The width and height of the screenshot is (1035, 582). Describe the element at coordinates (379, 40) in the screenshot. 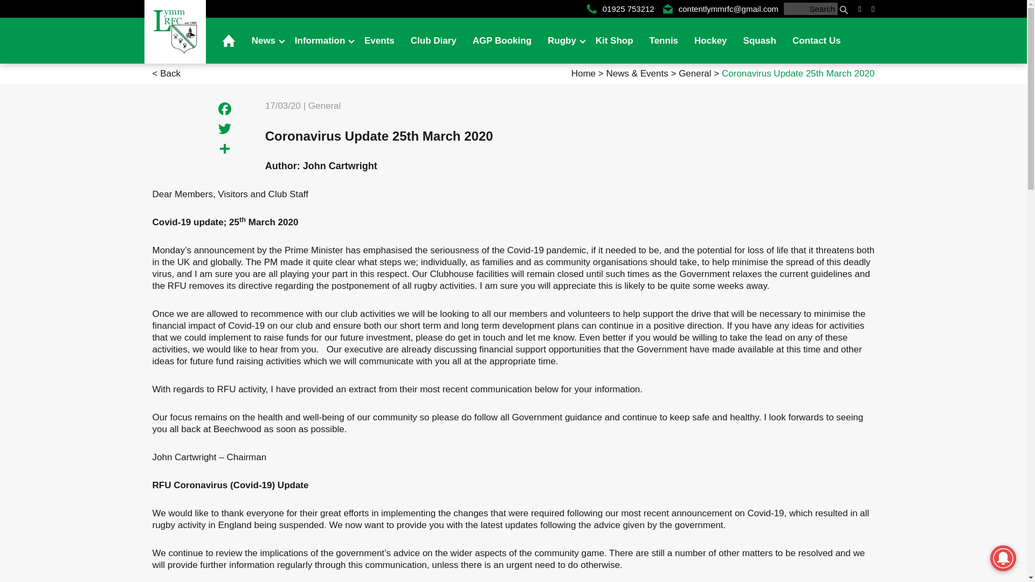

I see `Events` at that location.